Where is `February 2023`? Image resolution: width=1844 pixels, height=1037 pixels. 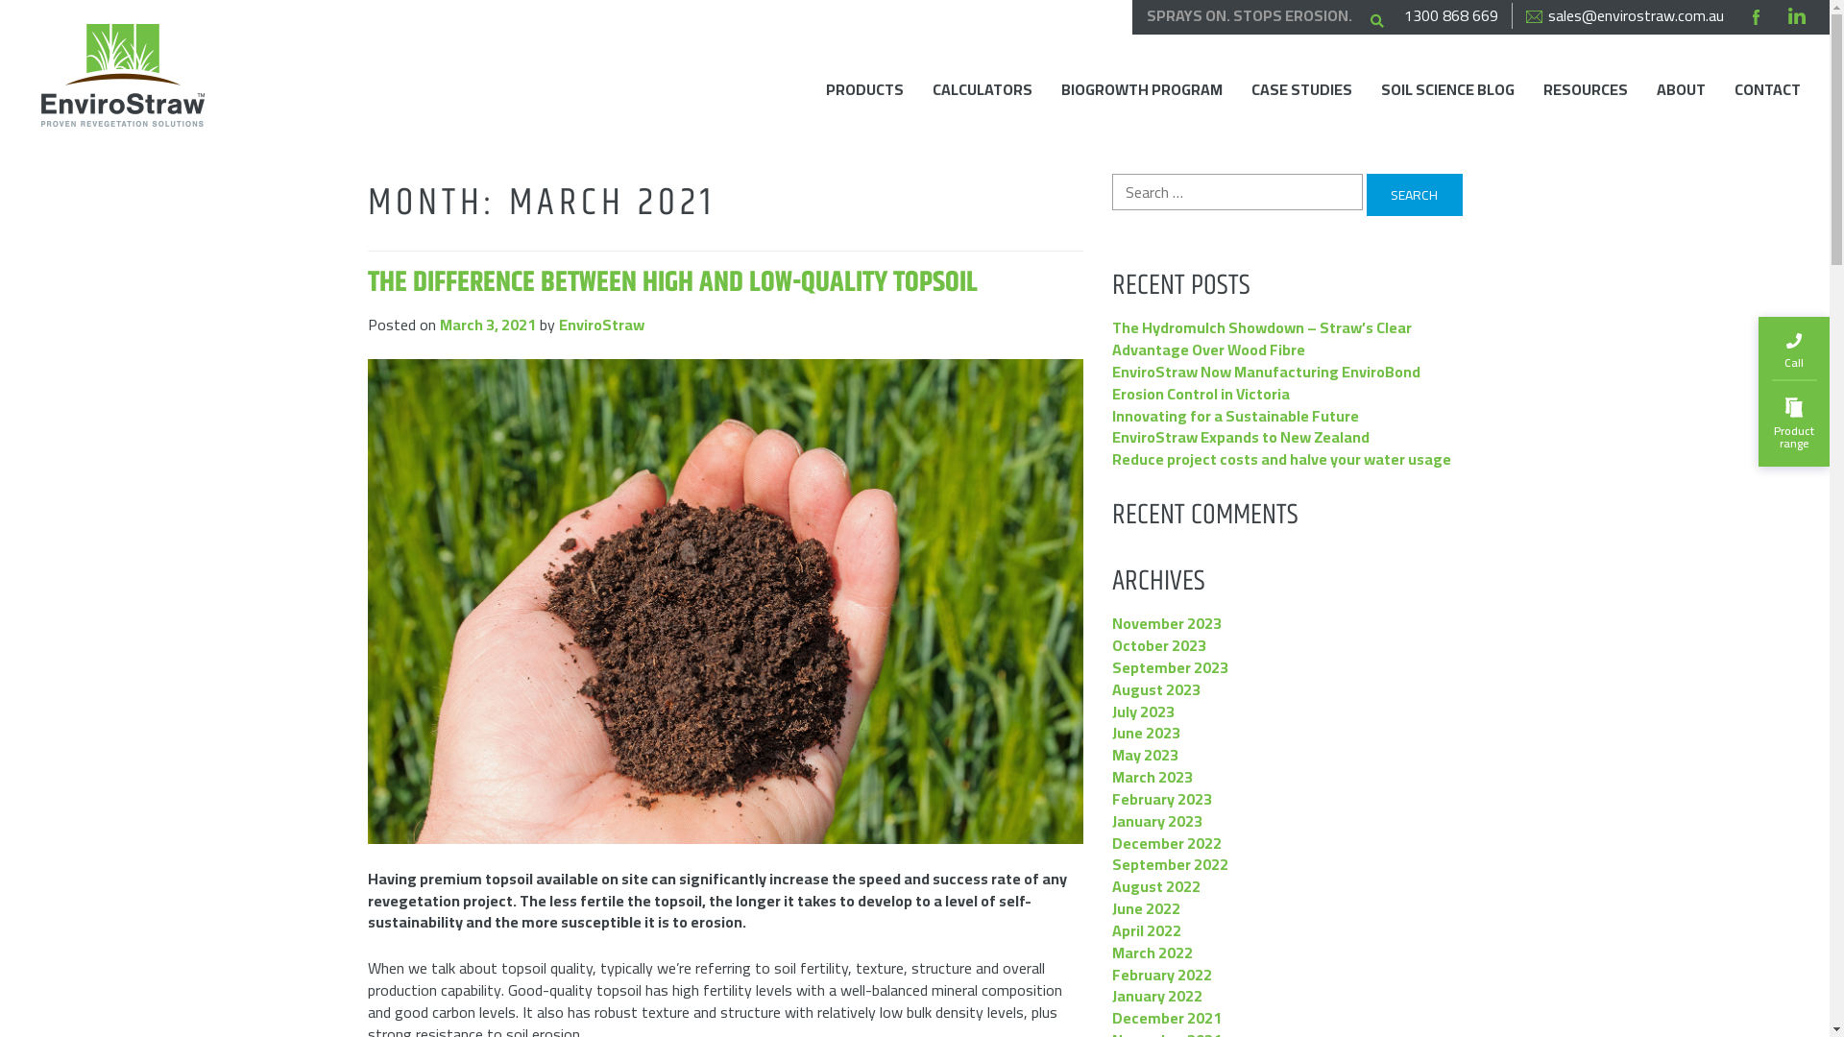
February 2023 is located at coordinates (1162, 799).